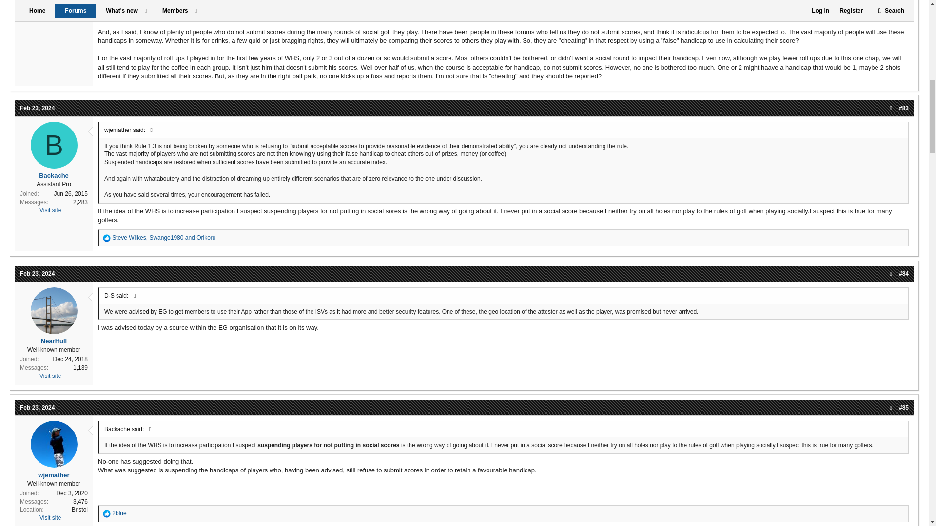 Image resolution: width=936 pixels, height=526 pixels. What do you see at coordinates (106, 513) in the screenshot?
I see `Like` at bounding box center [106, 513].